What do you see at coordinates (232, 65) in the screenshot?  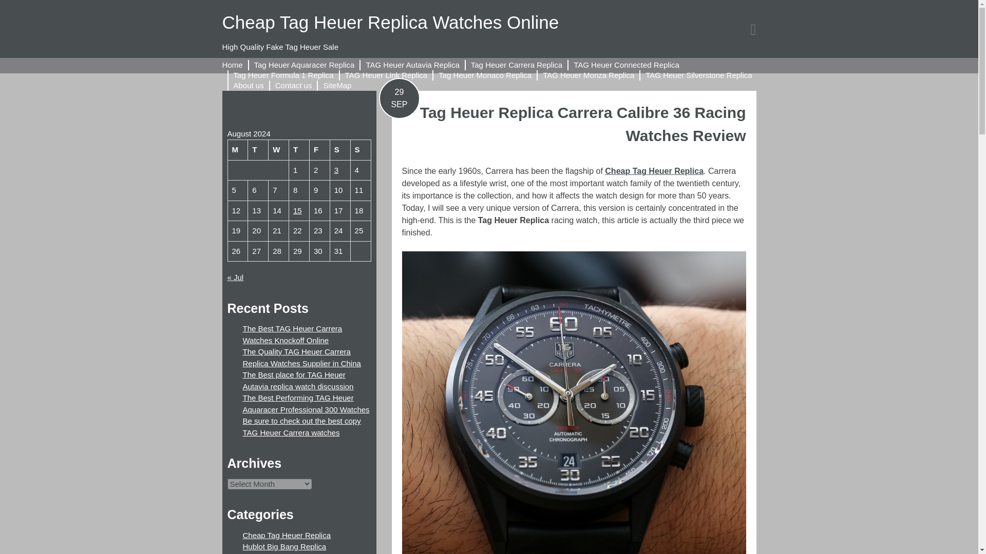 I see `Home` at bounding box center [232, 65].